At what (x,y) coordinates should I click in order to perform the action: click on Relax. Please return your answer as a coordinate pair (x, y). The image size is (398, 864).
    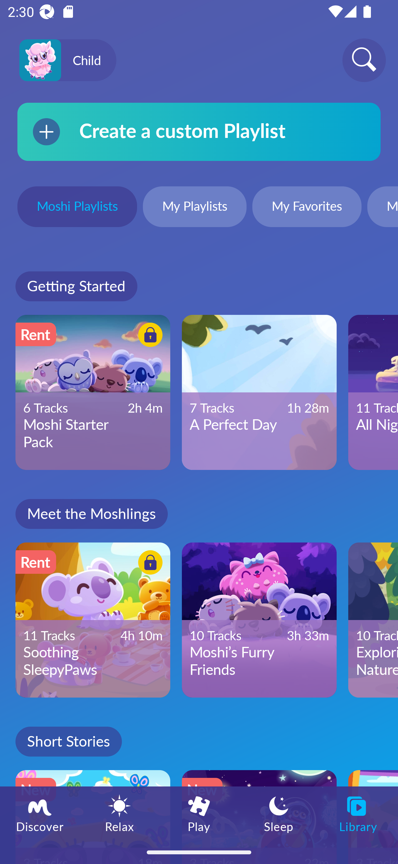
    Looking at the image, I should click on (119, 813).